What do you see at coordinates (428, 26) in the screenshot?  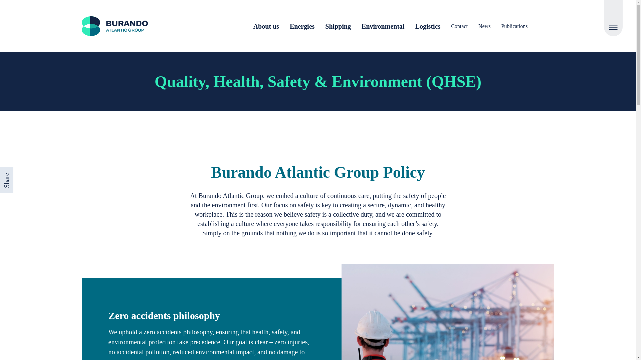 I see `Logistics` at bounding box center [428, 26].